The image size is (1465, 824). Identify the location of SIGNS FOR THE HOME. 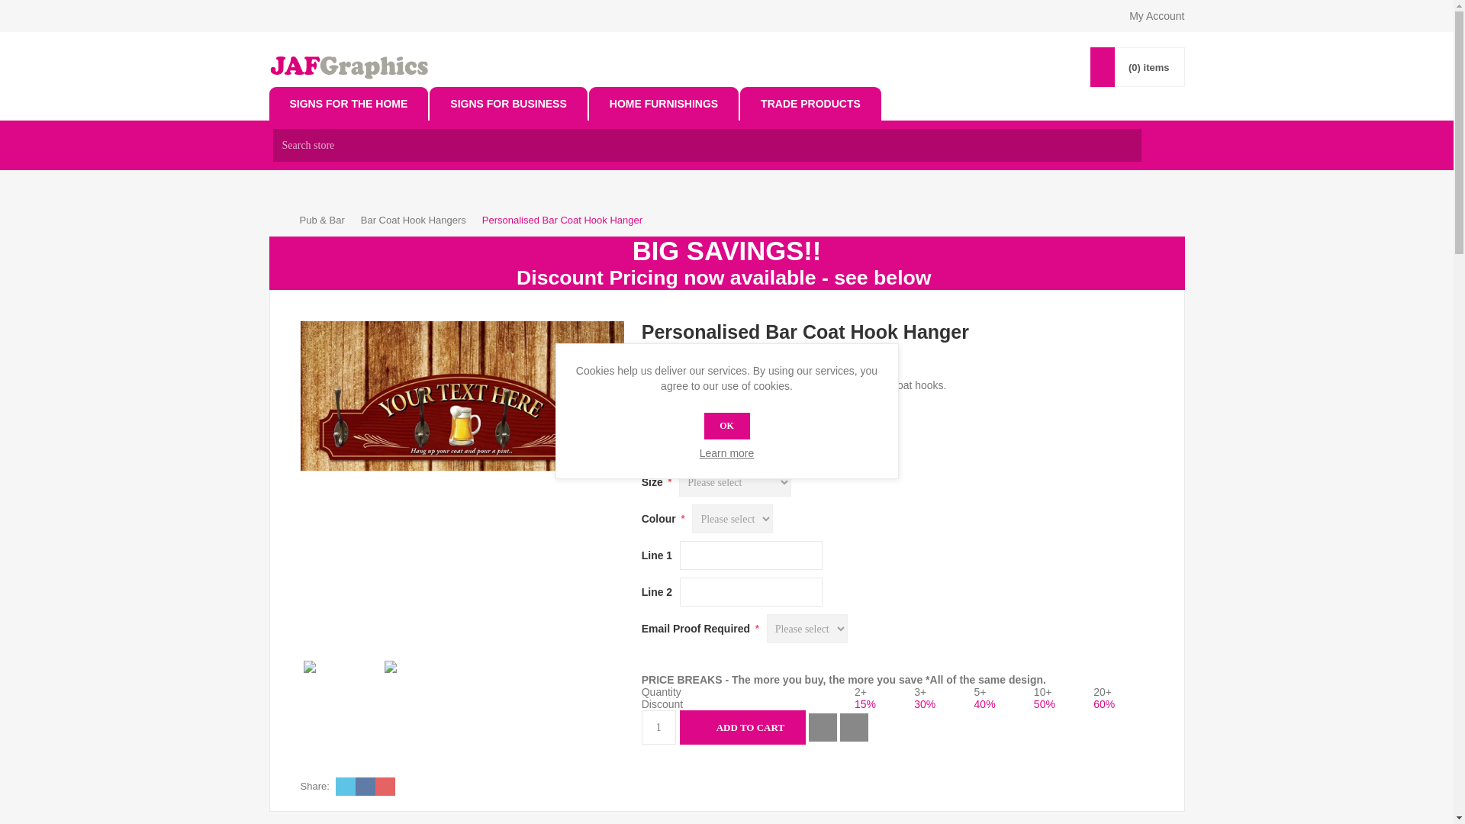
(348, 104).